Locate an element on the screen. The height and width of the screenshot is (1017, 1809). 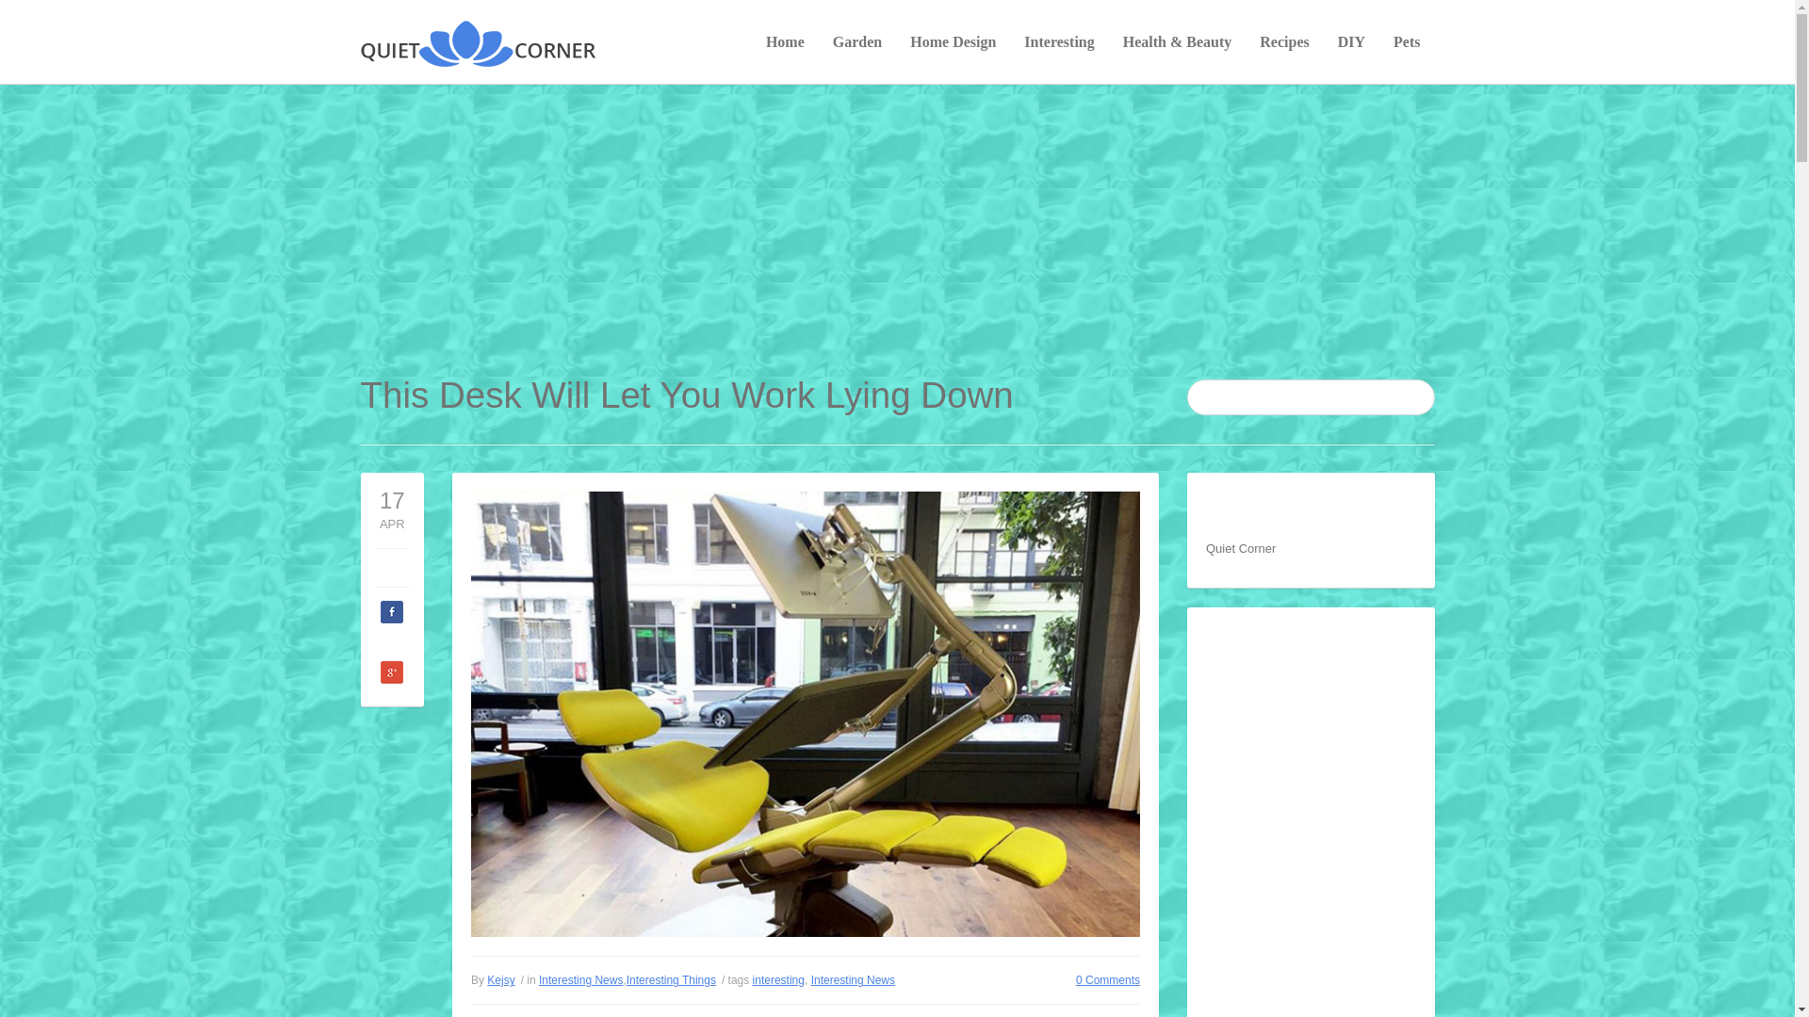
Posts by Kejsy is located at coordinates (499, 979).